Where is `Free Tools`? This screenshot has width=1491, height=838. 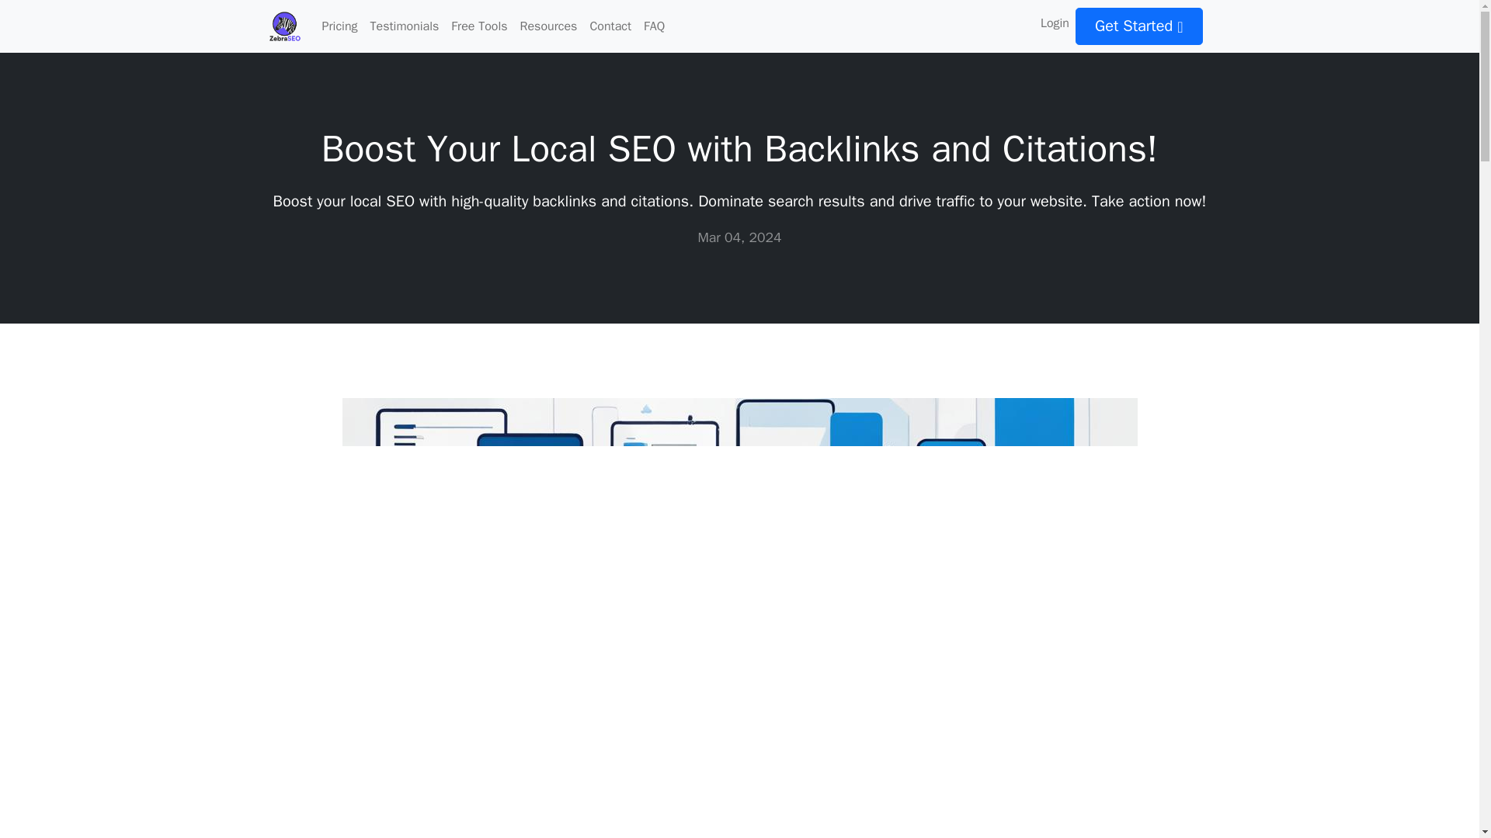
Free Tools is located at coordinates (478, 26).